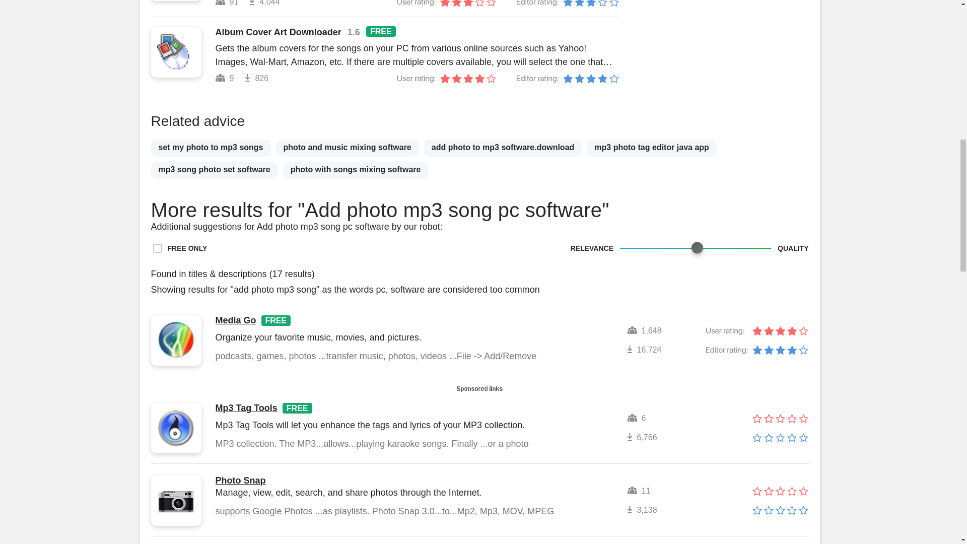 Image resolution: width=967 pixels, height=544 pixels. Describe the element at coordinates (247, 408) in the screenshot. I see `Mp3 Tag Tools` at that location.